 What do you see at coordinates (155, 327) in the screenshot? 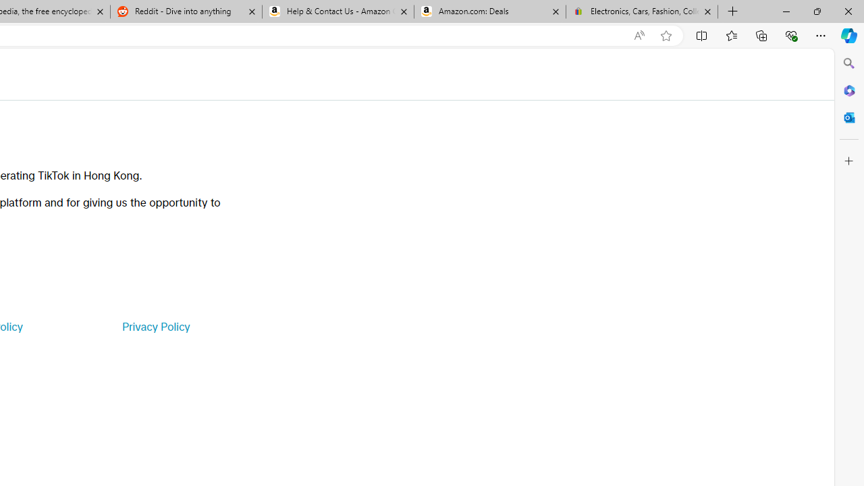
I see `Privacy Policy` at bounding box center [155, 327].